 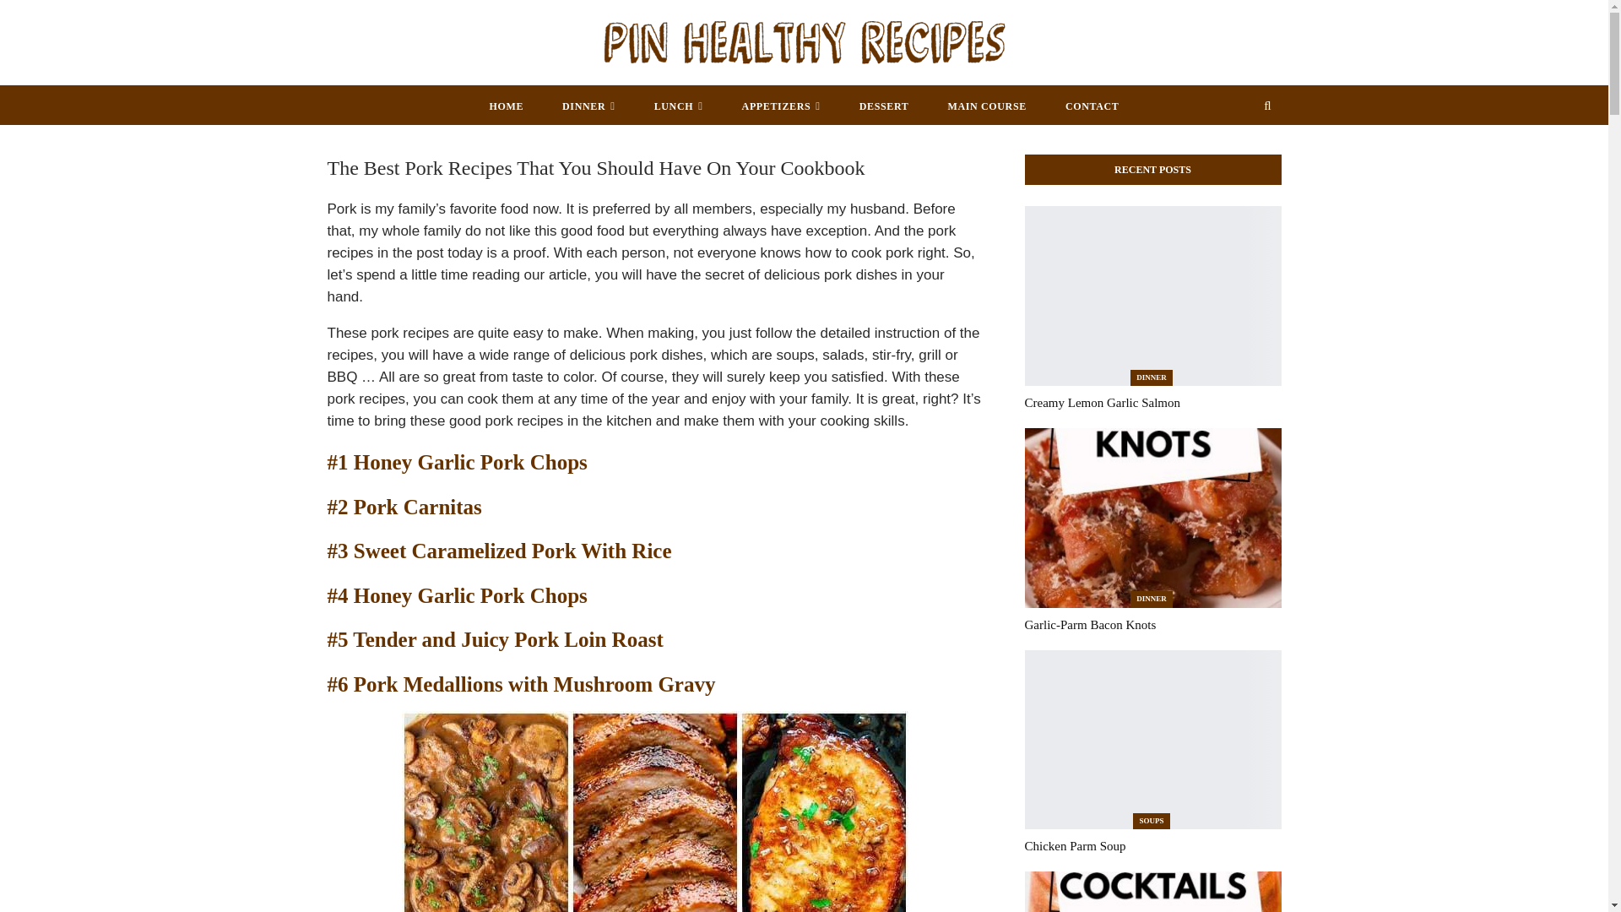 What do you see at coordinates (679, 106) in the screenshot?
I see `LUNCH` at bounding box center [679, 106].